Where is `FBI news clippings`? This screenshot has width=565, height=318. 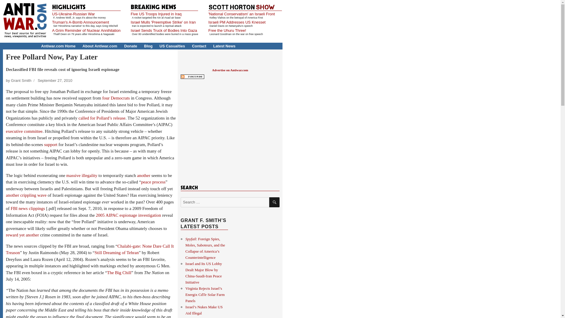 FBI news clippings is located at coordinates (28, 208).